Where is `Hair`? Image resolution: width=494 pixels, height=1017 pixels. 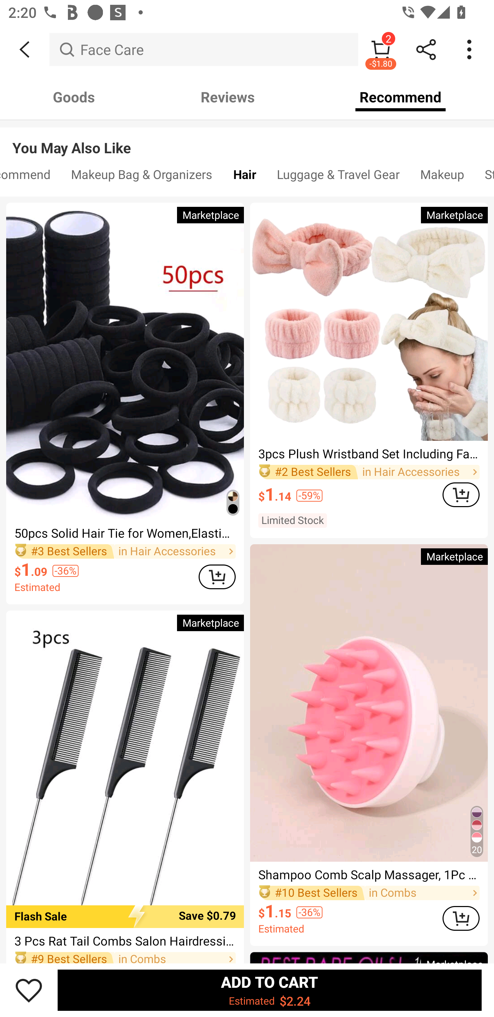
Hair is located at coordinates (245, 177).